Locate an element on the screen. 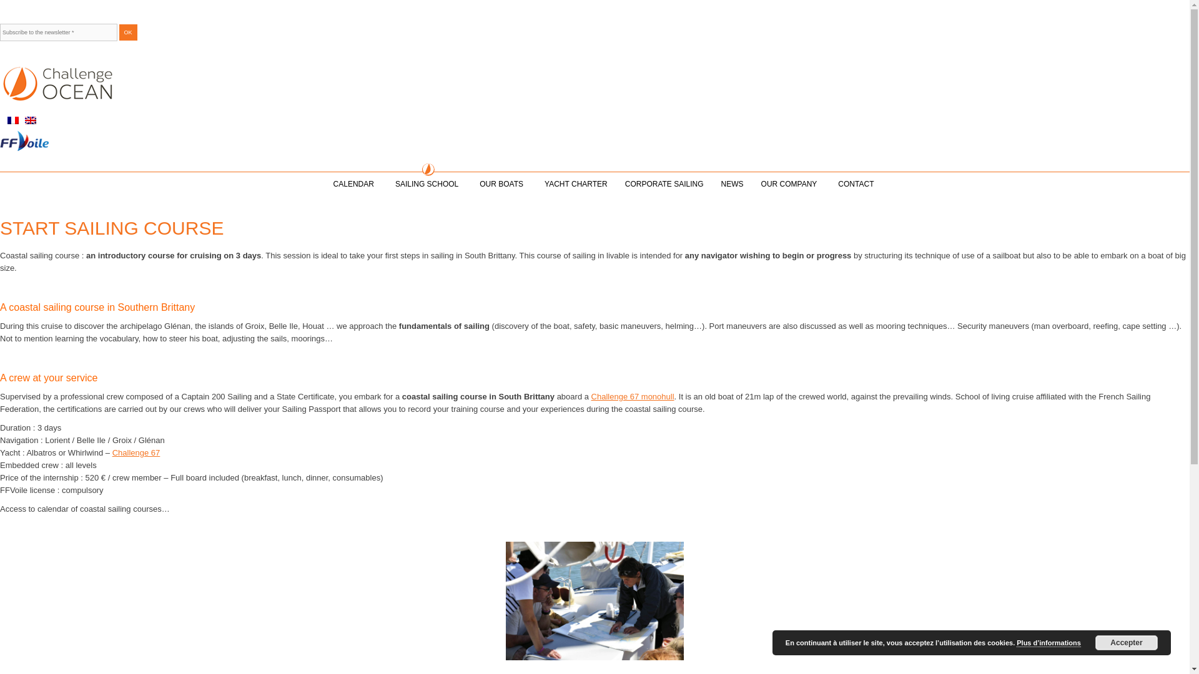 Image resolution: width=1199 pixels, height=674 pixels. OUR COMPANY is located at coordinates (791, 183).